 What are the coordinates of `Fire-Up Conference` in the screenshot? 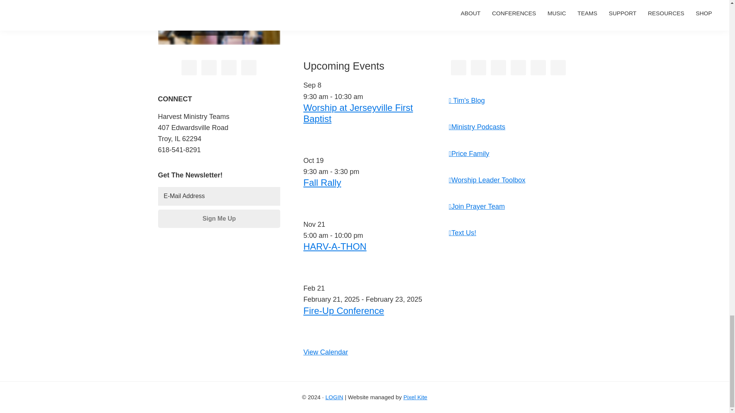 It's located at (343, 311).